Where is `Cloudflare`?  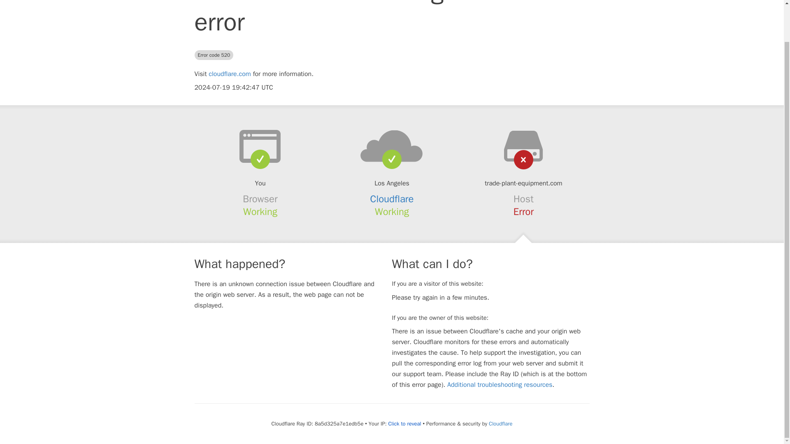
Cloudflare is located at coordinates (500, 423).